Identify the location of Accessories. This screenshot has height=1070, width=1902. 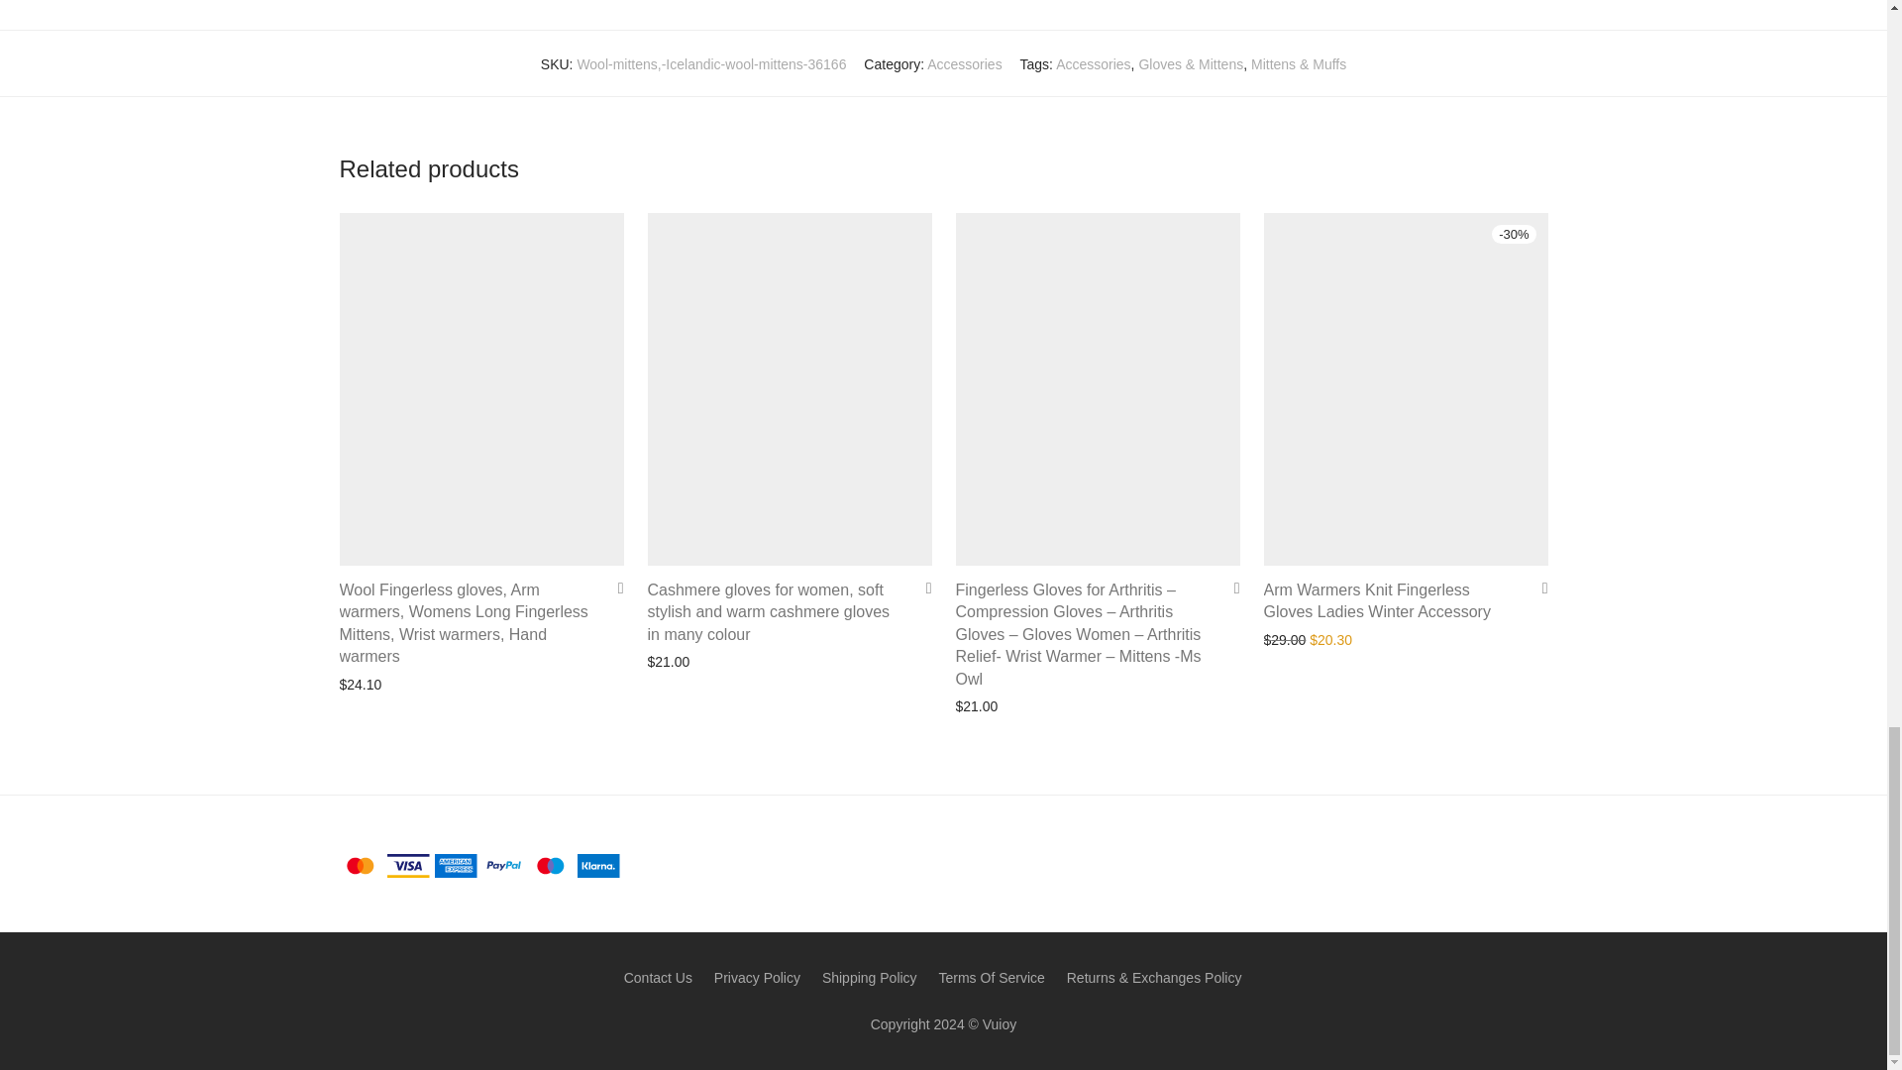
(965, 64).